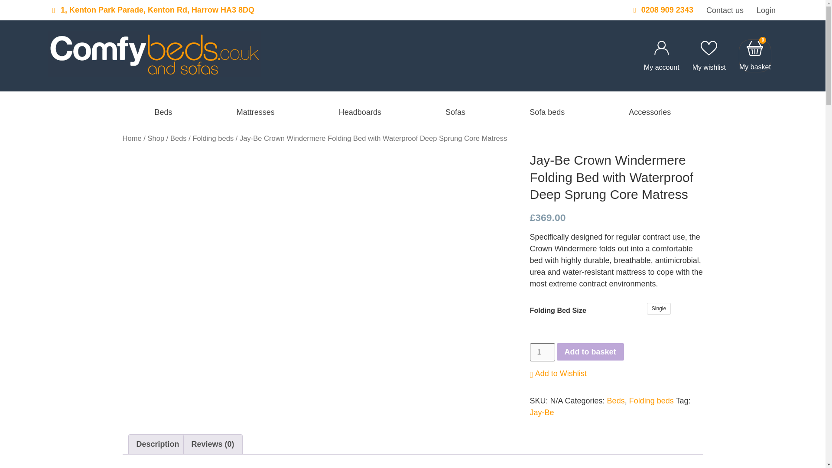 This screenshot has width=832, height=468. Describe the element at coordinates (164, 113) in the screenshot. I see `Beds` at that location.